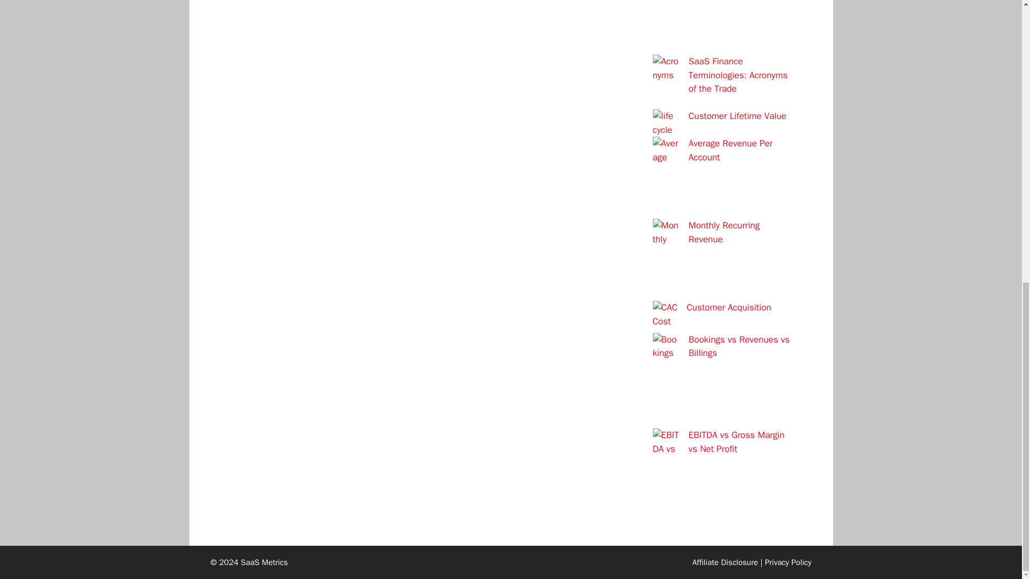 Image resolution: width=1030 pixels, height=579 pixels. What do you see at coordinates (724, 232) in the screenshot?
I see `Monthly Recurring Revenue` at bounding box center [724, 232].